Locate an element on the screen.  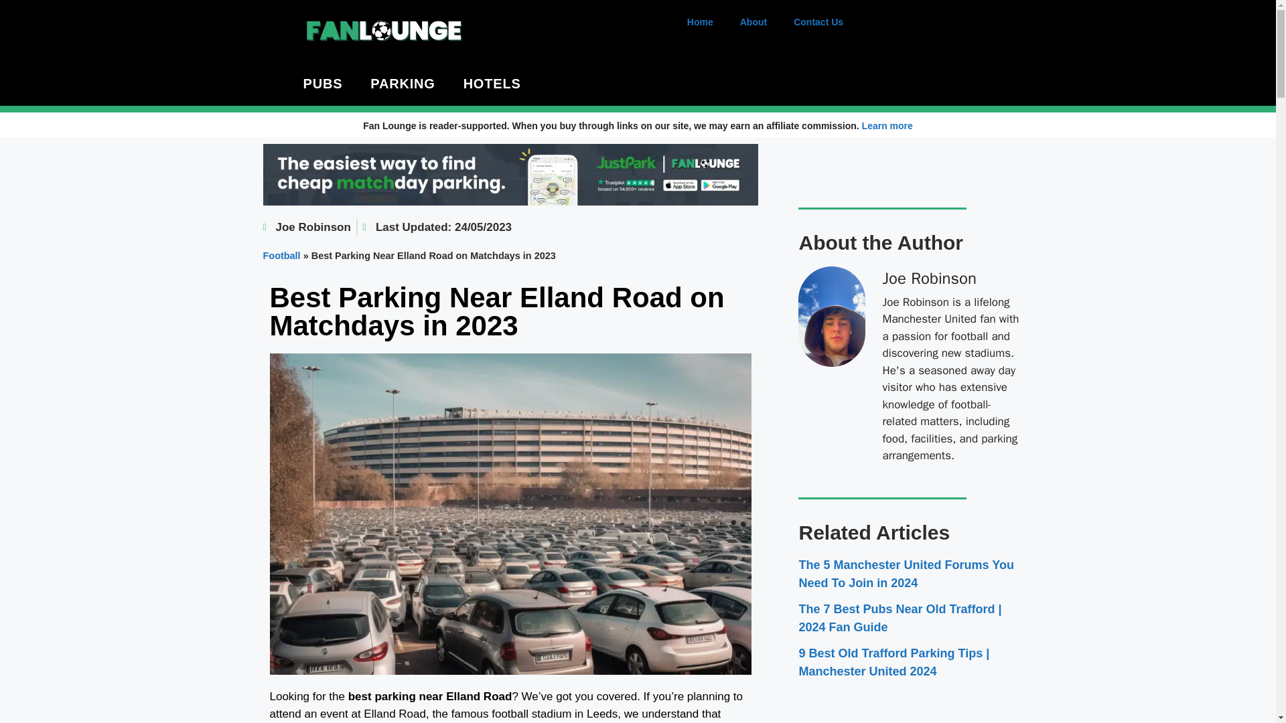
PARKING is located at coordinates (402, 83).